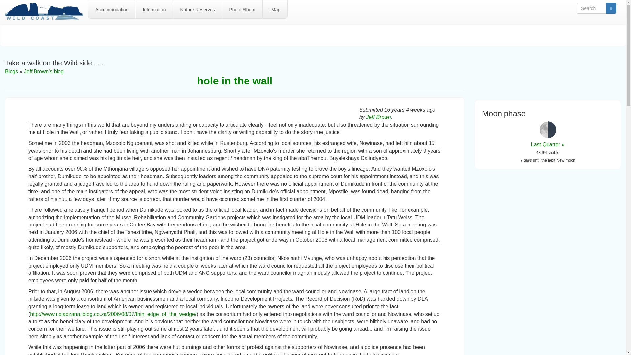 The height and width of the screenshot is (355, 631). What do you see at coordinates (47, 12) in the screenshot?
I see `Mobile Menu` at bounding box center [47, 12].